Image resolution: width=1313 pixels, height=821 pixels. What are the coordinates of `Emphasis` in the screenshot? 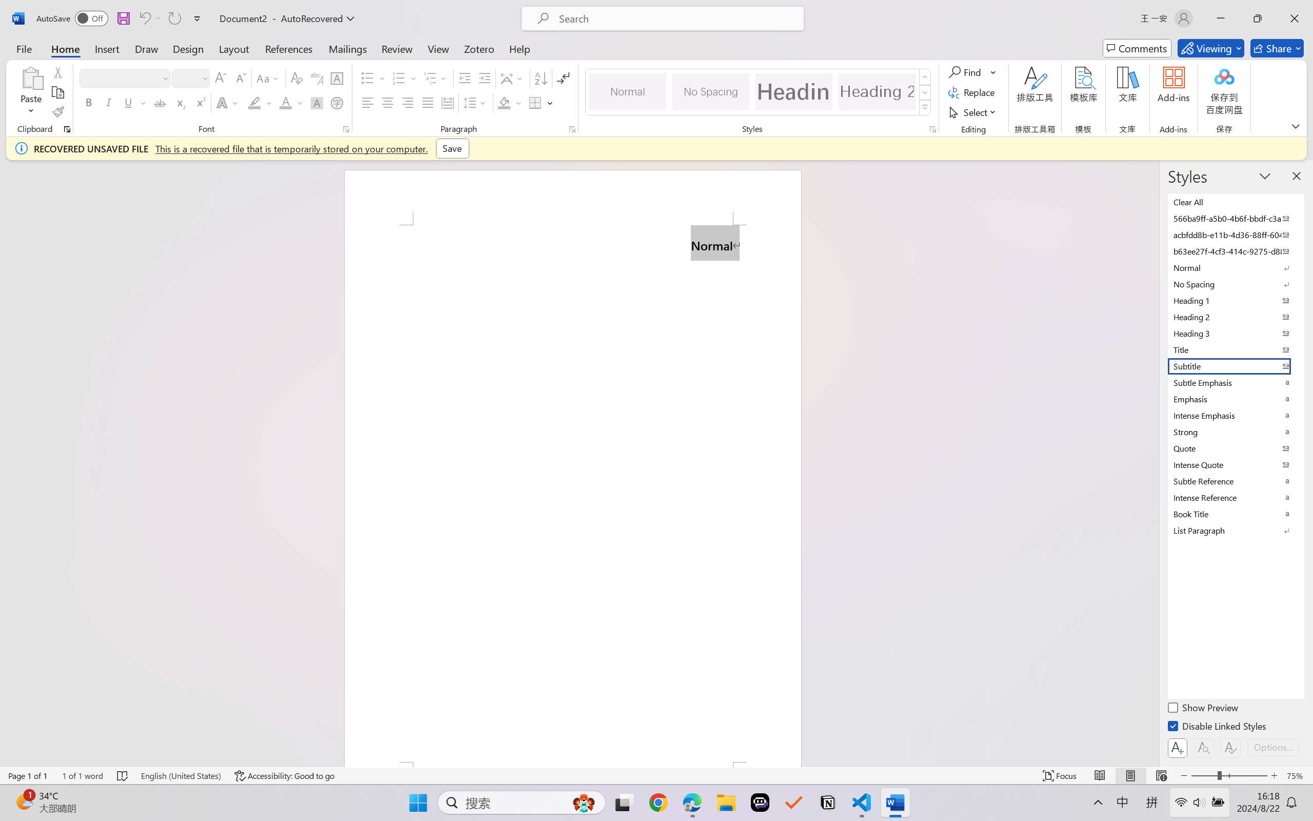 It's located at (1235, 399).